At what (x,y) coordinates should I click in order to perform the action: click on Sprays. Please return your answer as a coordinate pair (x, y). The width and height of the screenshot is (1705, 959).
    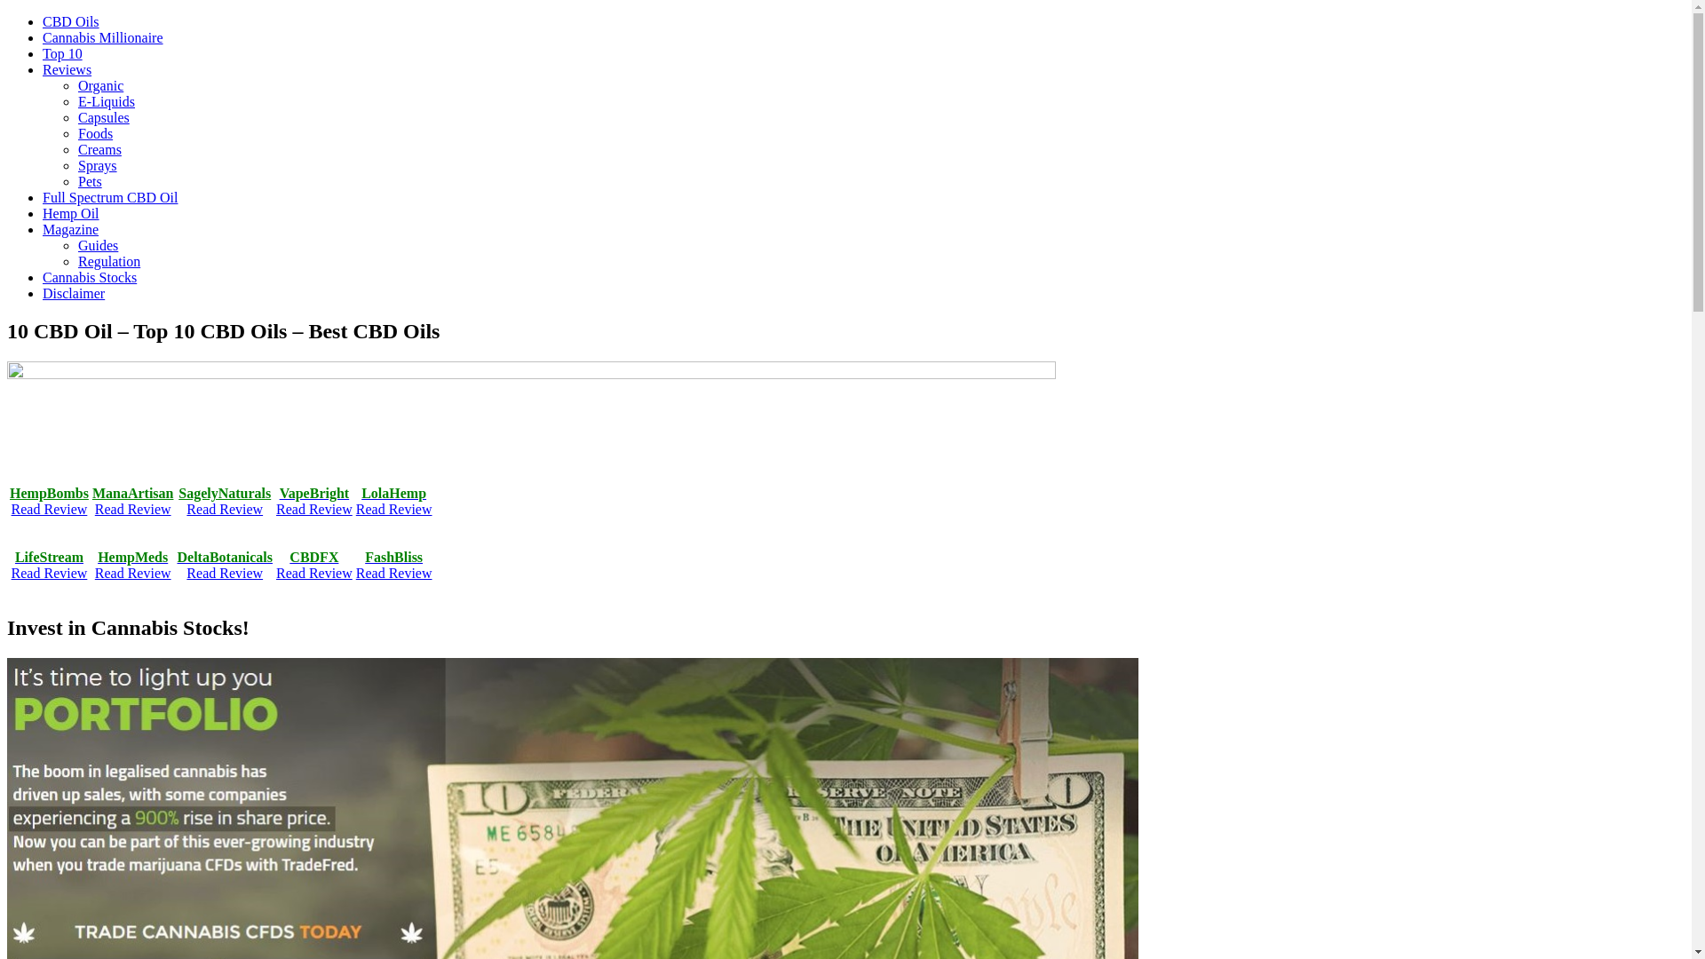
    Looking at the image, I should click on (98, 165).